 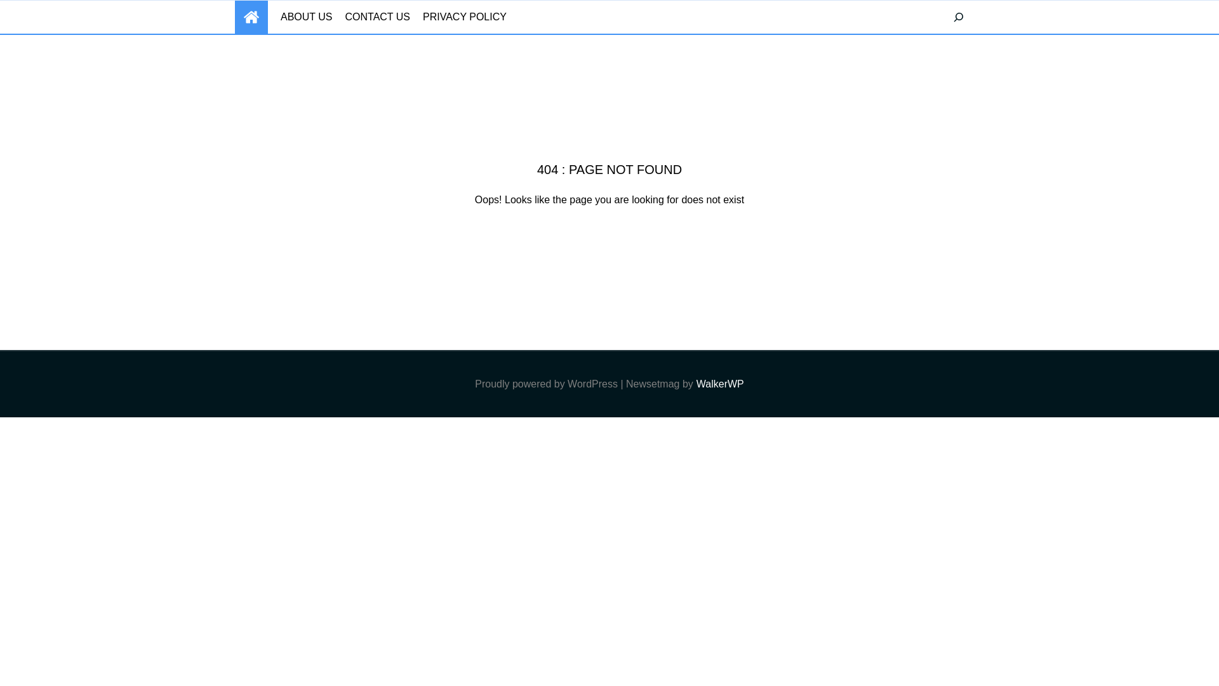 What do you see at coordinates (720, 384) in the screenshot?
I see `WalkerWP` at bounding box center [720, 384].